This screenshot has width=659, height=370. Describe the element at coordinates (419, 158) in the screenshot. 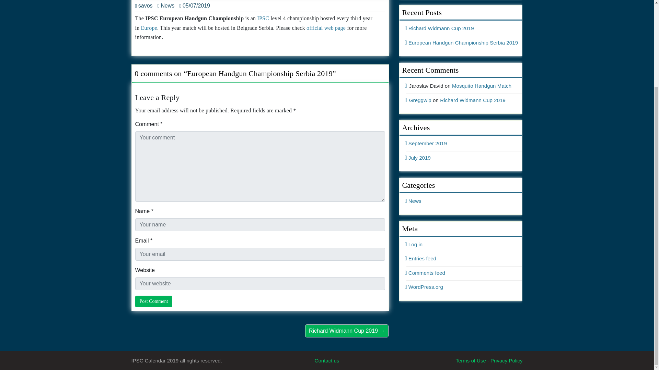

I see `July 2019` at that location.